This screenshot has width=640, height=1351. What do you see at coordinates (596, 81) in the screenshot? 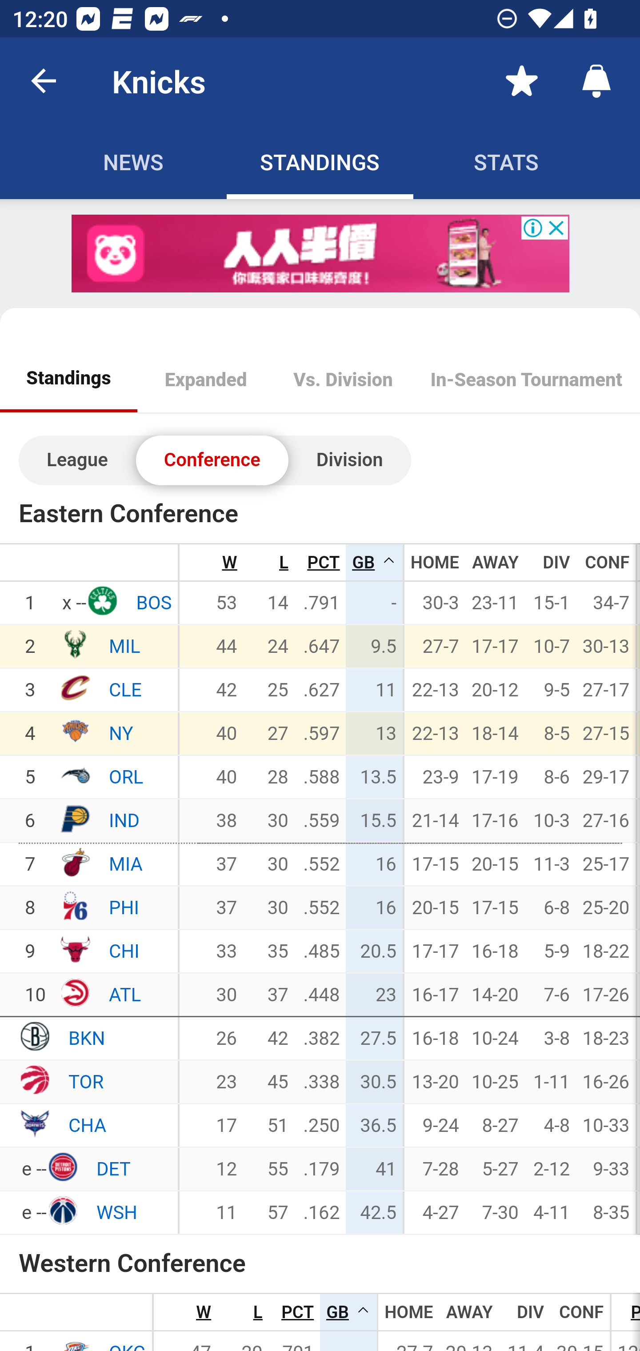
I see `Alerts` at bounding box center [596, 81].